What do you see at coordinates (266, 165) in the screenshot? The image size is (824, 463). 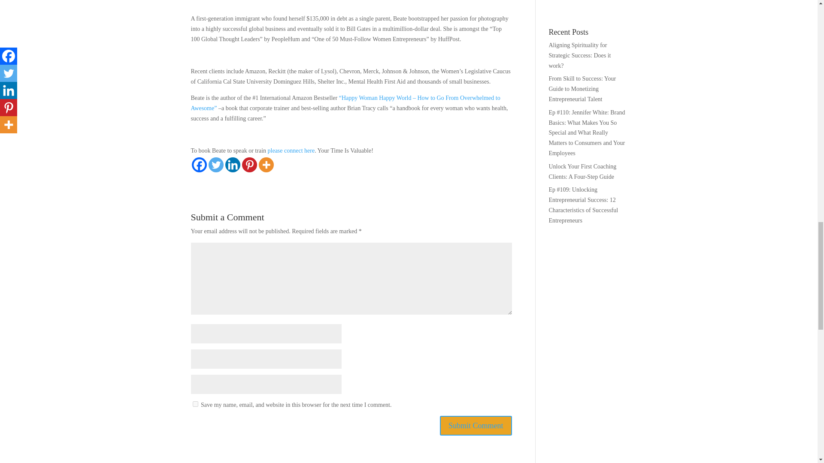 I see `More` at bounding box center [266, 165].